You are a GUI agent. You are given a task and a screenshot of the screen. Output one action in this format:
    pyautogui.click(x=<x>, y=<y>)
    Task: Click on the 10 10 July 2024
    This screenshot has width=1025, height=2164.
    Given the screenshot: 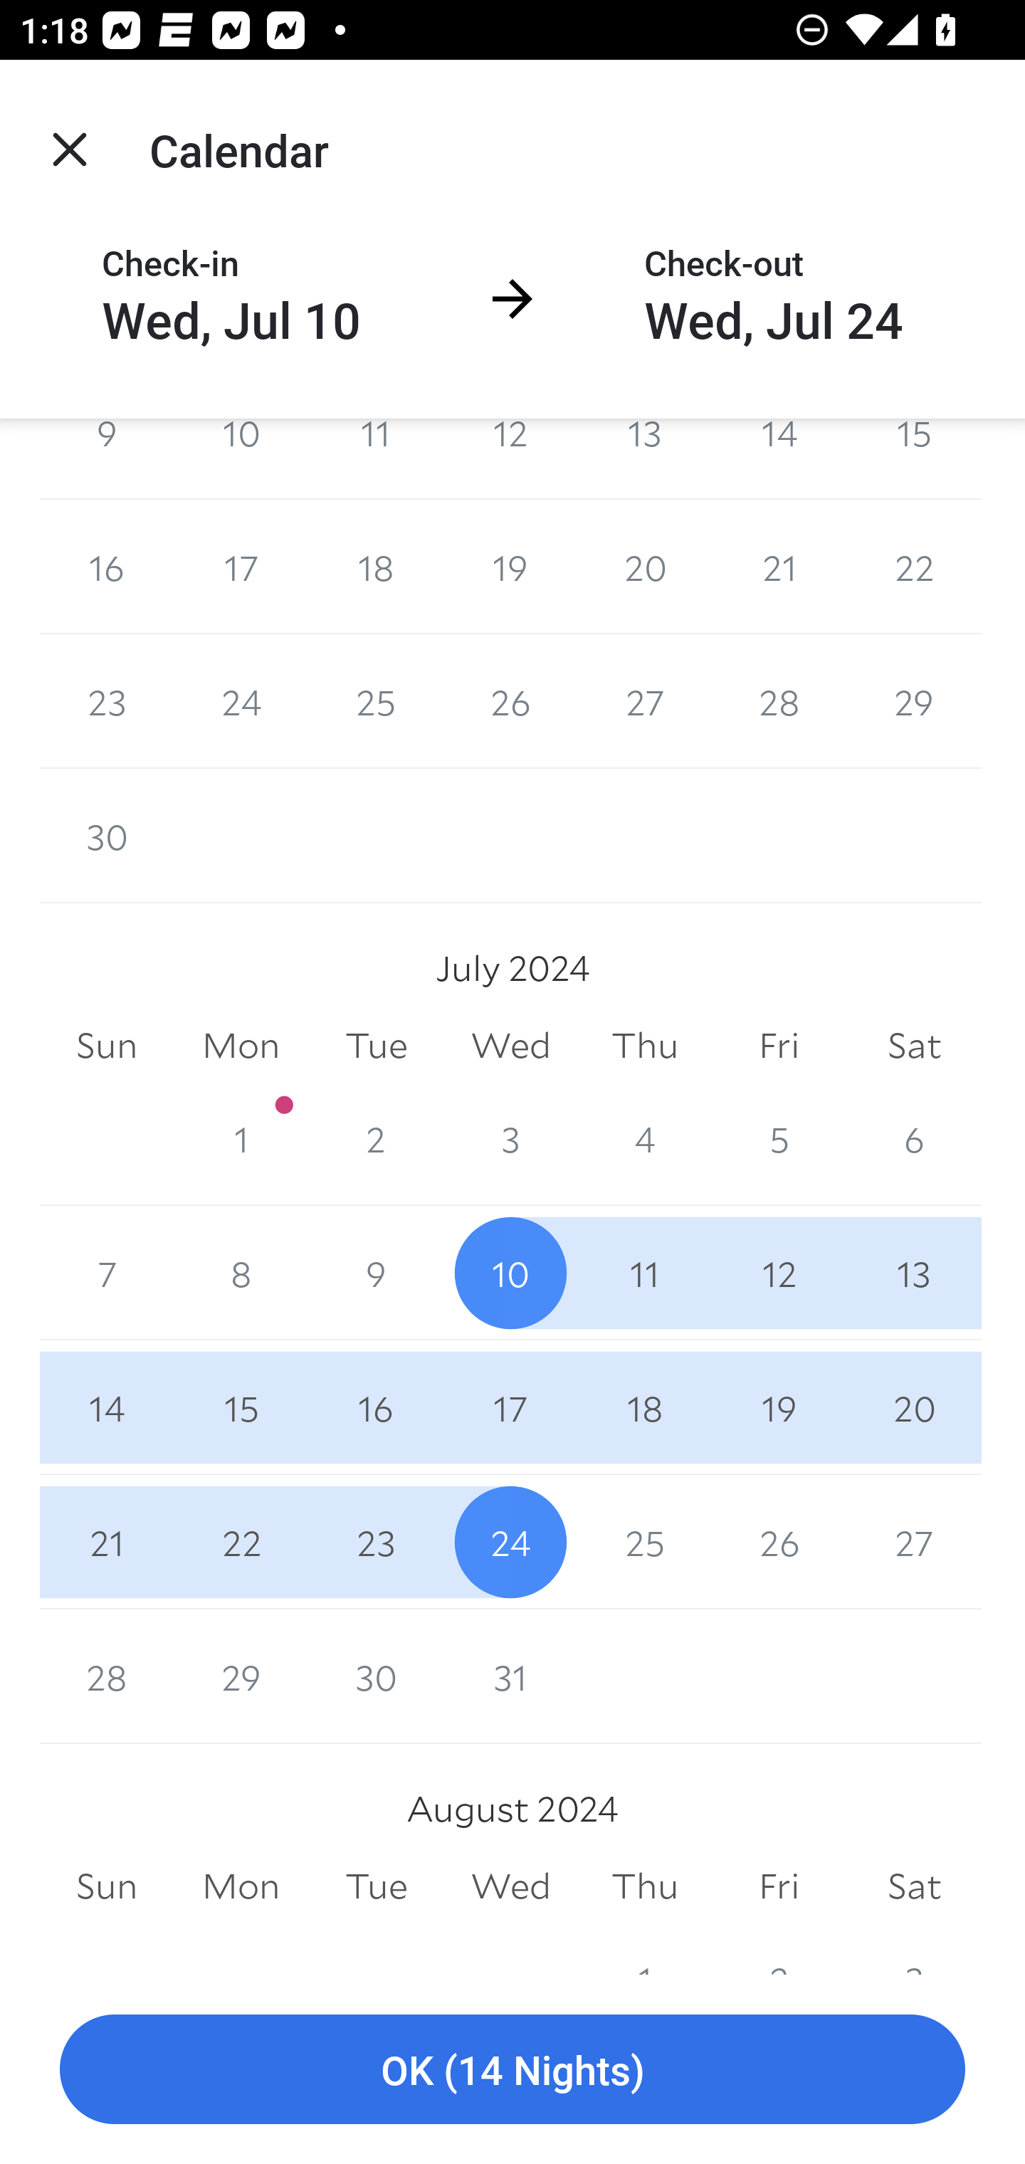 What is the action you would take?
    pyautogui.click(x=511, y=1272)
    